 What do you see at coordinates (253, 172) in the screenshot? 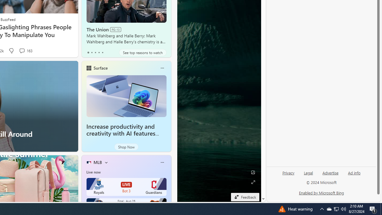
I see `Edit Background` at bounding box center [253, 172].